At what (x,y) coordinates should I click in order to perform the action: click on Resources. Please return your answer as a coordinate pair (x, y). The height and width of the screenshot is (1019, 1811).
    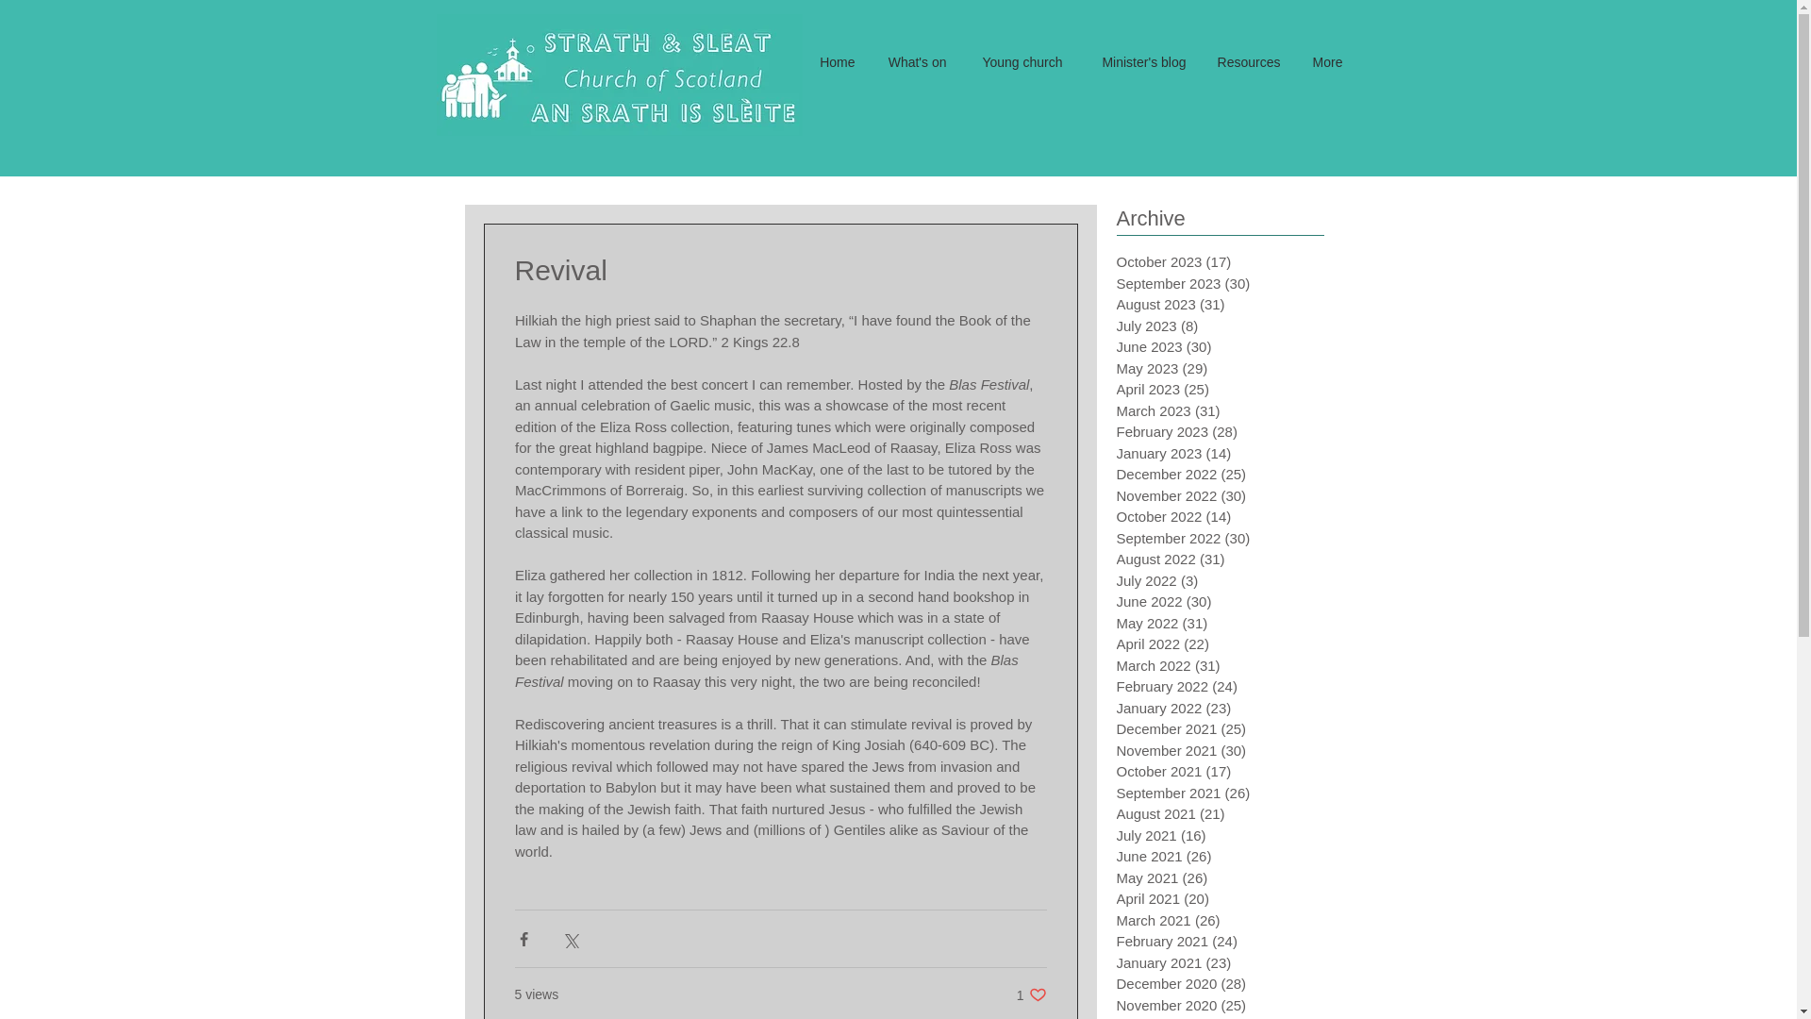
    Looking at the image, I should click on (1247, 62).